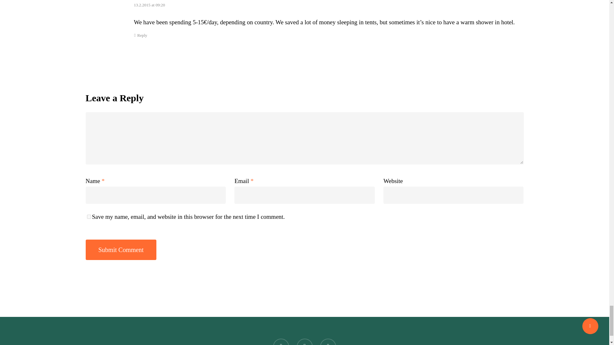 The image size is (614, 345). Describe the element at coordinates (121, 250) in the screenshot. I see `Submit Comment` at that location.